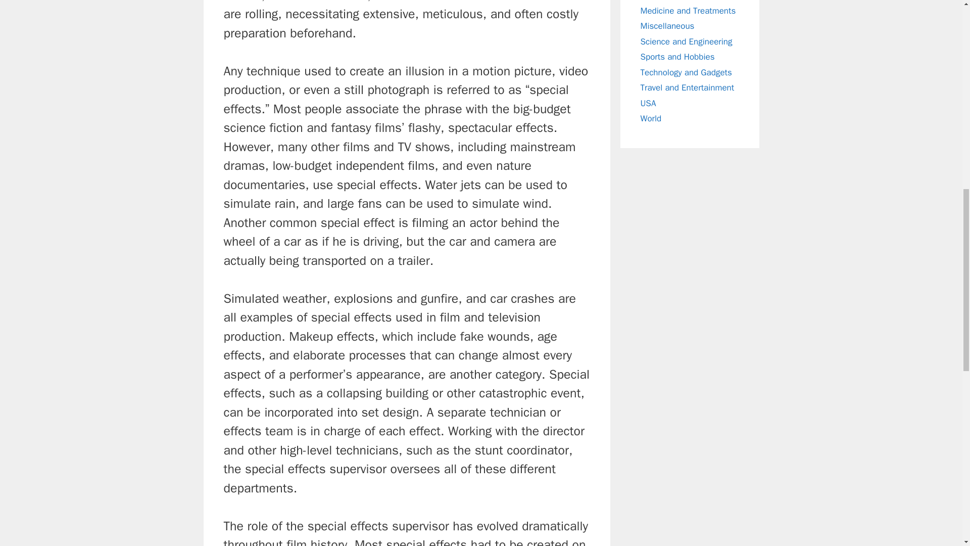 Image resolution: width=970 pixels, height=546 pixels. What do you see at coordinates (651, 118) in the screenshot?
I see `World` at bounding box center [651, 118].